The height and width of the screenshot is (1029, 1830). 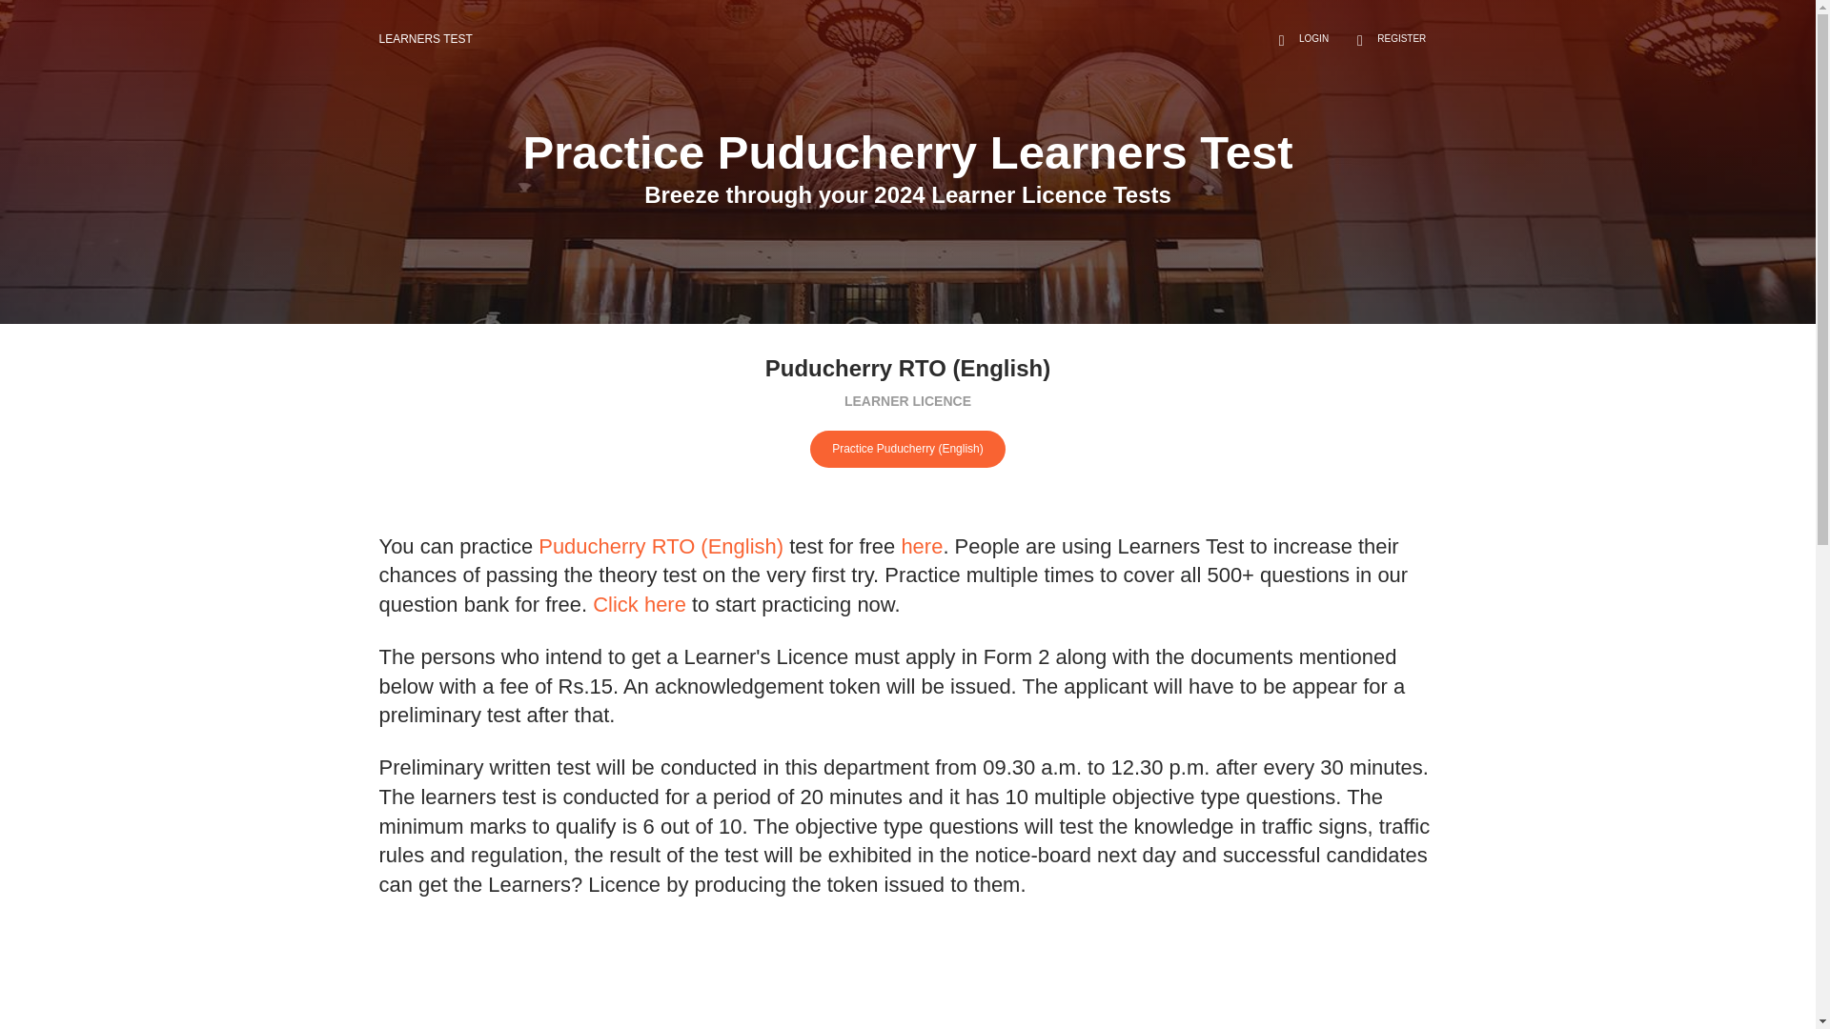 What do you see at coordinates (921, 545) in the screenshot?
I see `here` at bounding box center [921, 545].